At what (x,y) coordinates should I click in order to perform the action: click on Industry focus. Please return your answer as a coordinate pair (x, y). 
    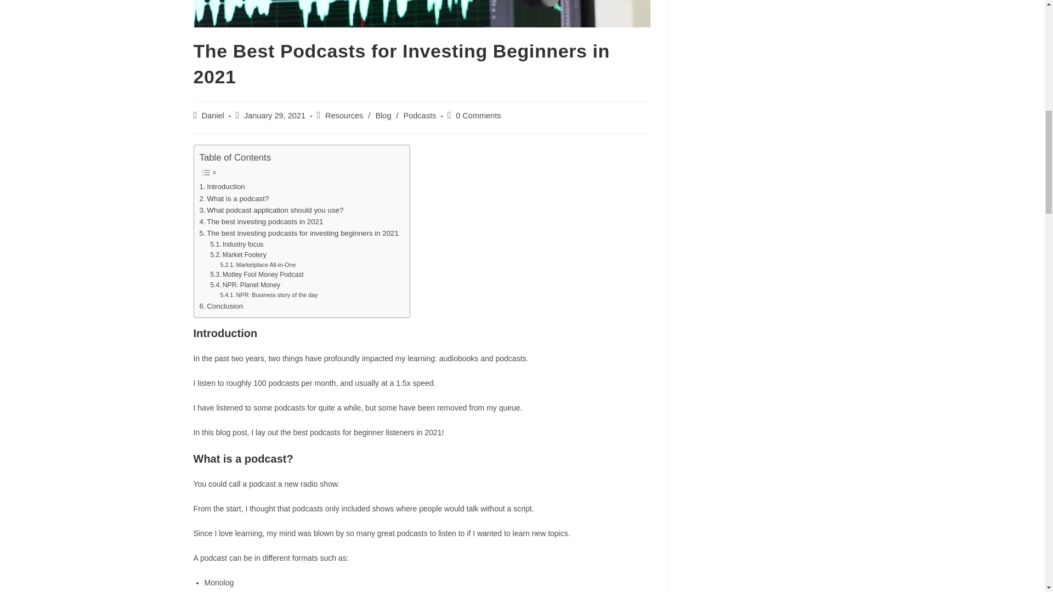
    Looking at the image, I should click on (236, 244).